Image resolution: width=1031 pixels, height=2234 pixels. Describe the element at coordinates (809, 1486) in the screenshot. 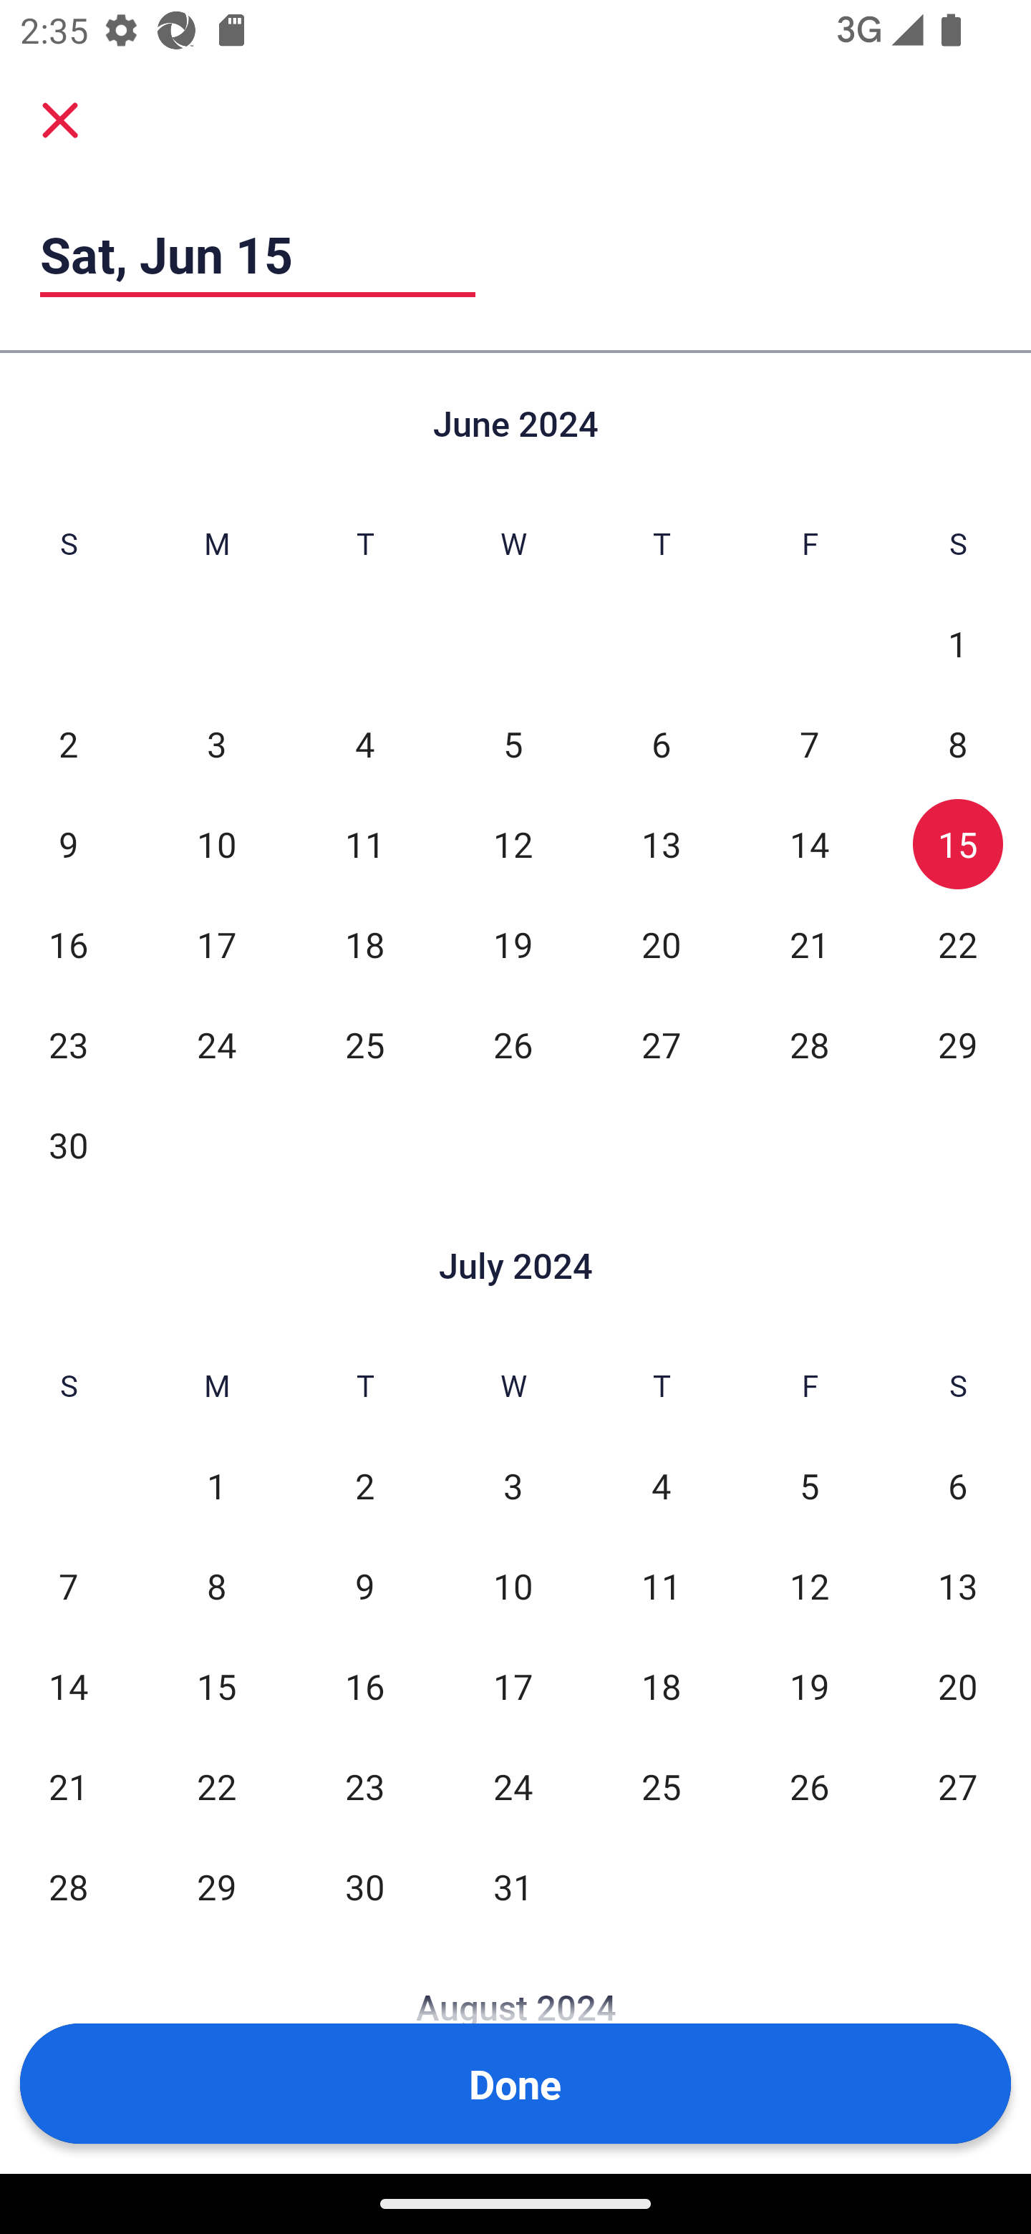

I see `5 Fri, Jul 5, Not Selected` at that location.